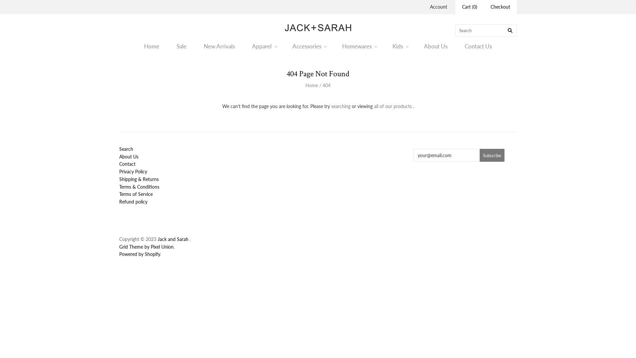 Image resolution: width=636 pixels, height=358 pixels. What do you see at coordinates (140, 254) in the screenshot?
I see `Powered by Shopify` at bounding box center [140, 254].